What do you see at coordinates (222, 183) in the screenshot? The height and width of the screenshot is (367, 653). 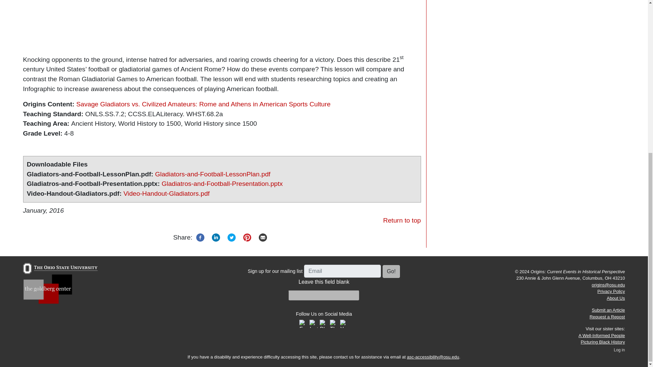 I see `Gladiatros-and-Football-Presentation.pptx` at bounding box center [222, 183].